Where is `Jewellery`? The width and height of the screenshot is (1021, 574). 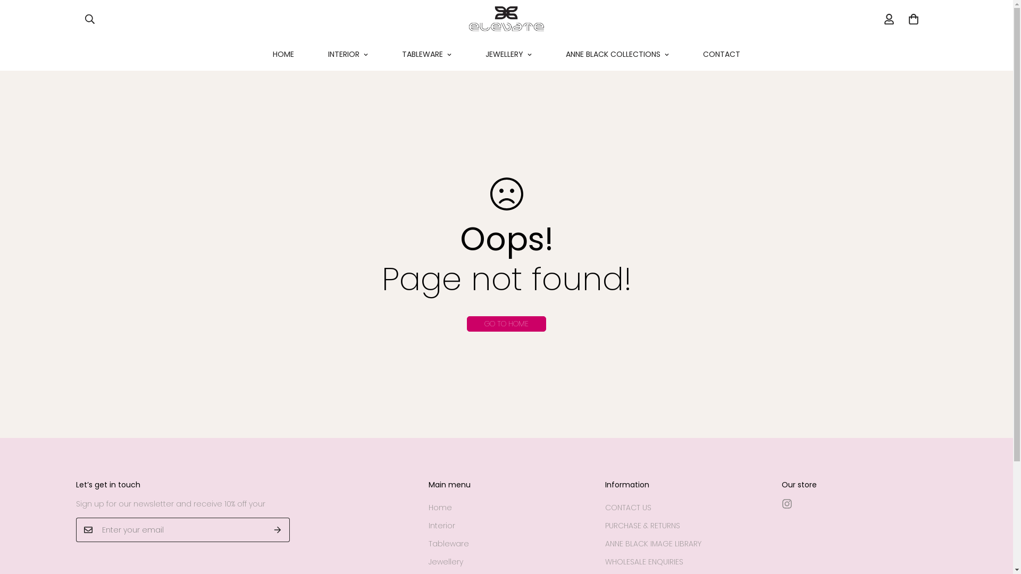
Jewellery is located at coordinates (446, 562).